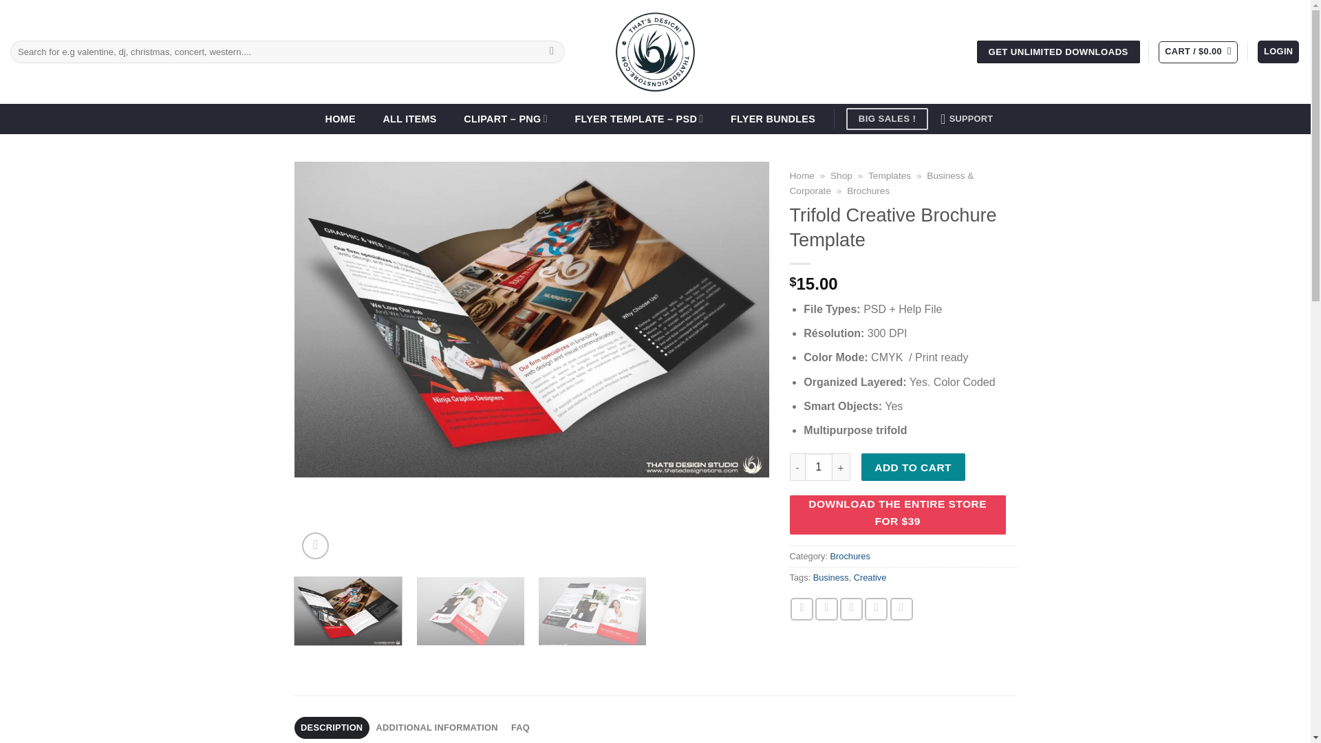 This screenshot has width=1321, height=743. What do you see at coordinates (802, 609) in the screenshot?
I see `Share on Facebook` at bounding box center [802, 609].